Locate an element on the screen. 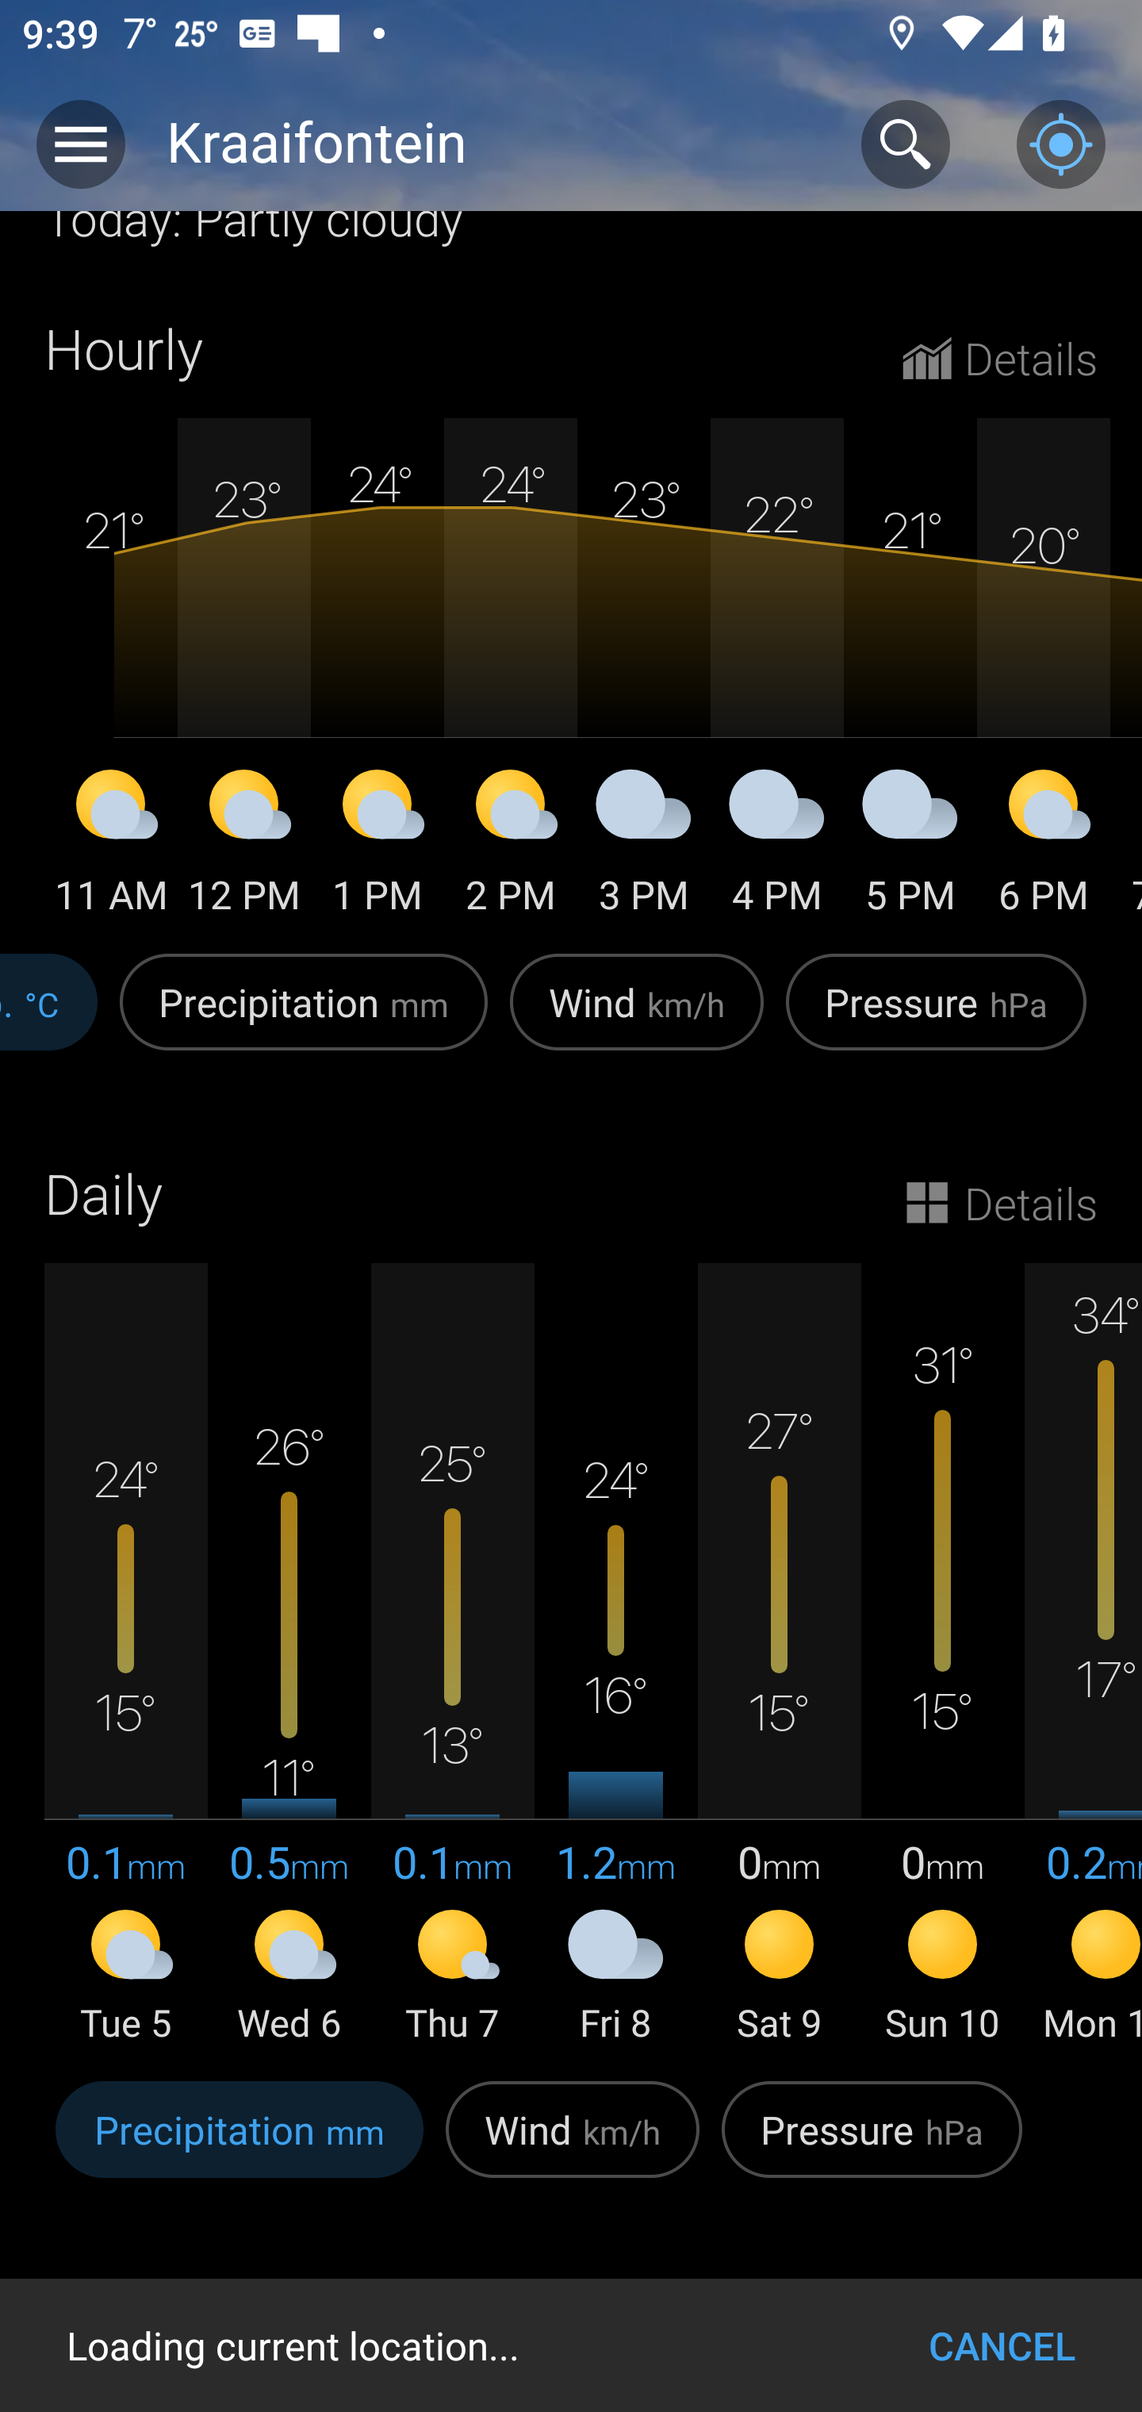 This screenshot has width=1142, height=2412. 4 PM is located at coordinates (777, 847).